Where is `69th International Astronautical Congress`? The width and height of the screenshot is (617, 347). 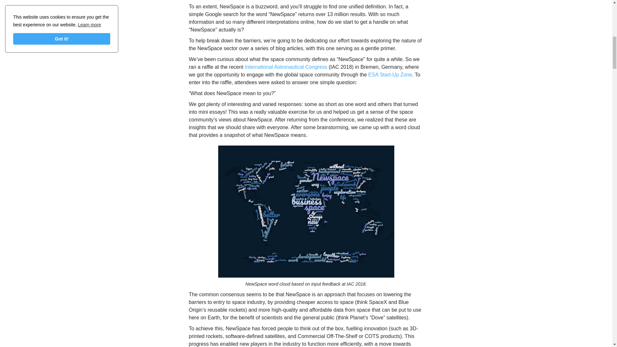 69th International Astronautical Congress is located at coordinates (286, 67).